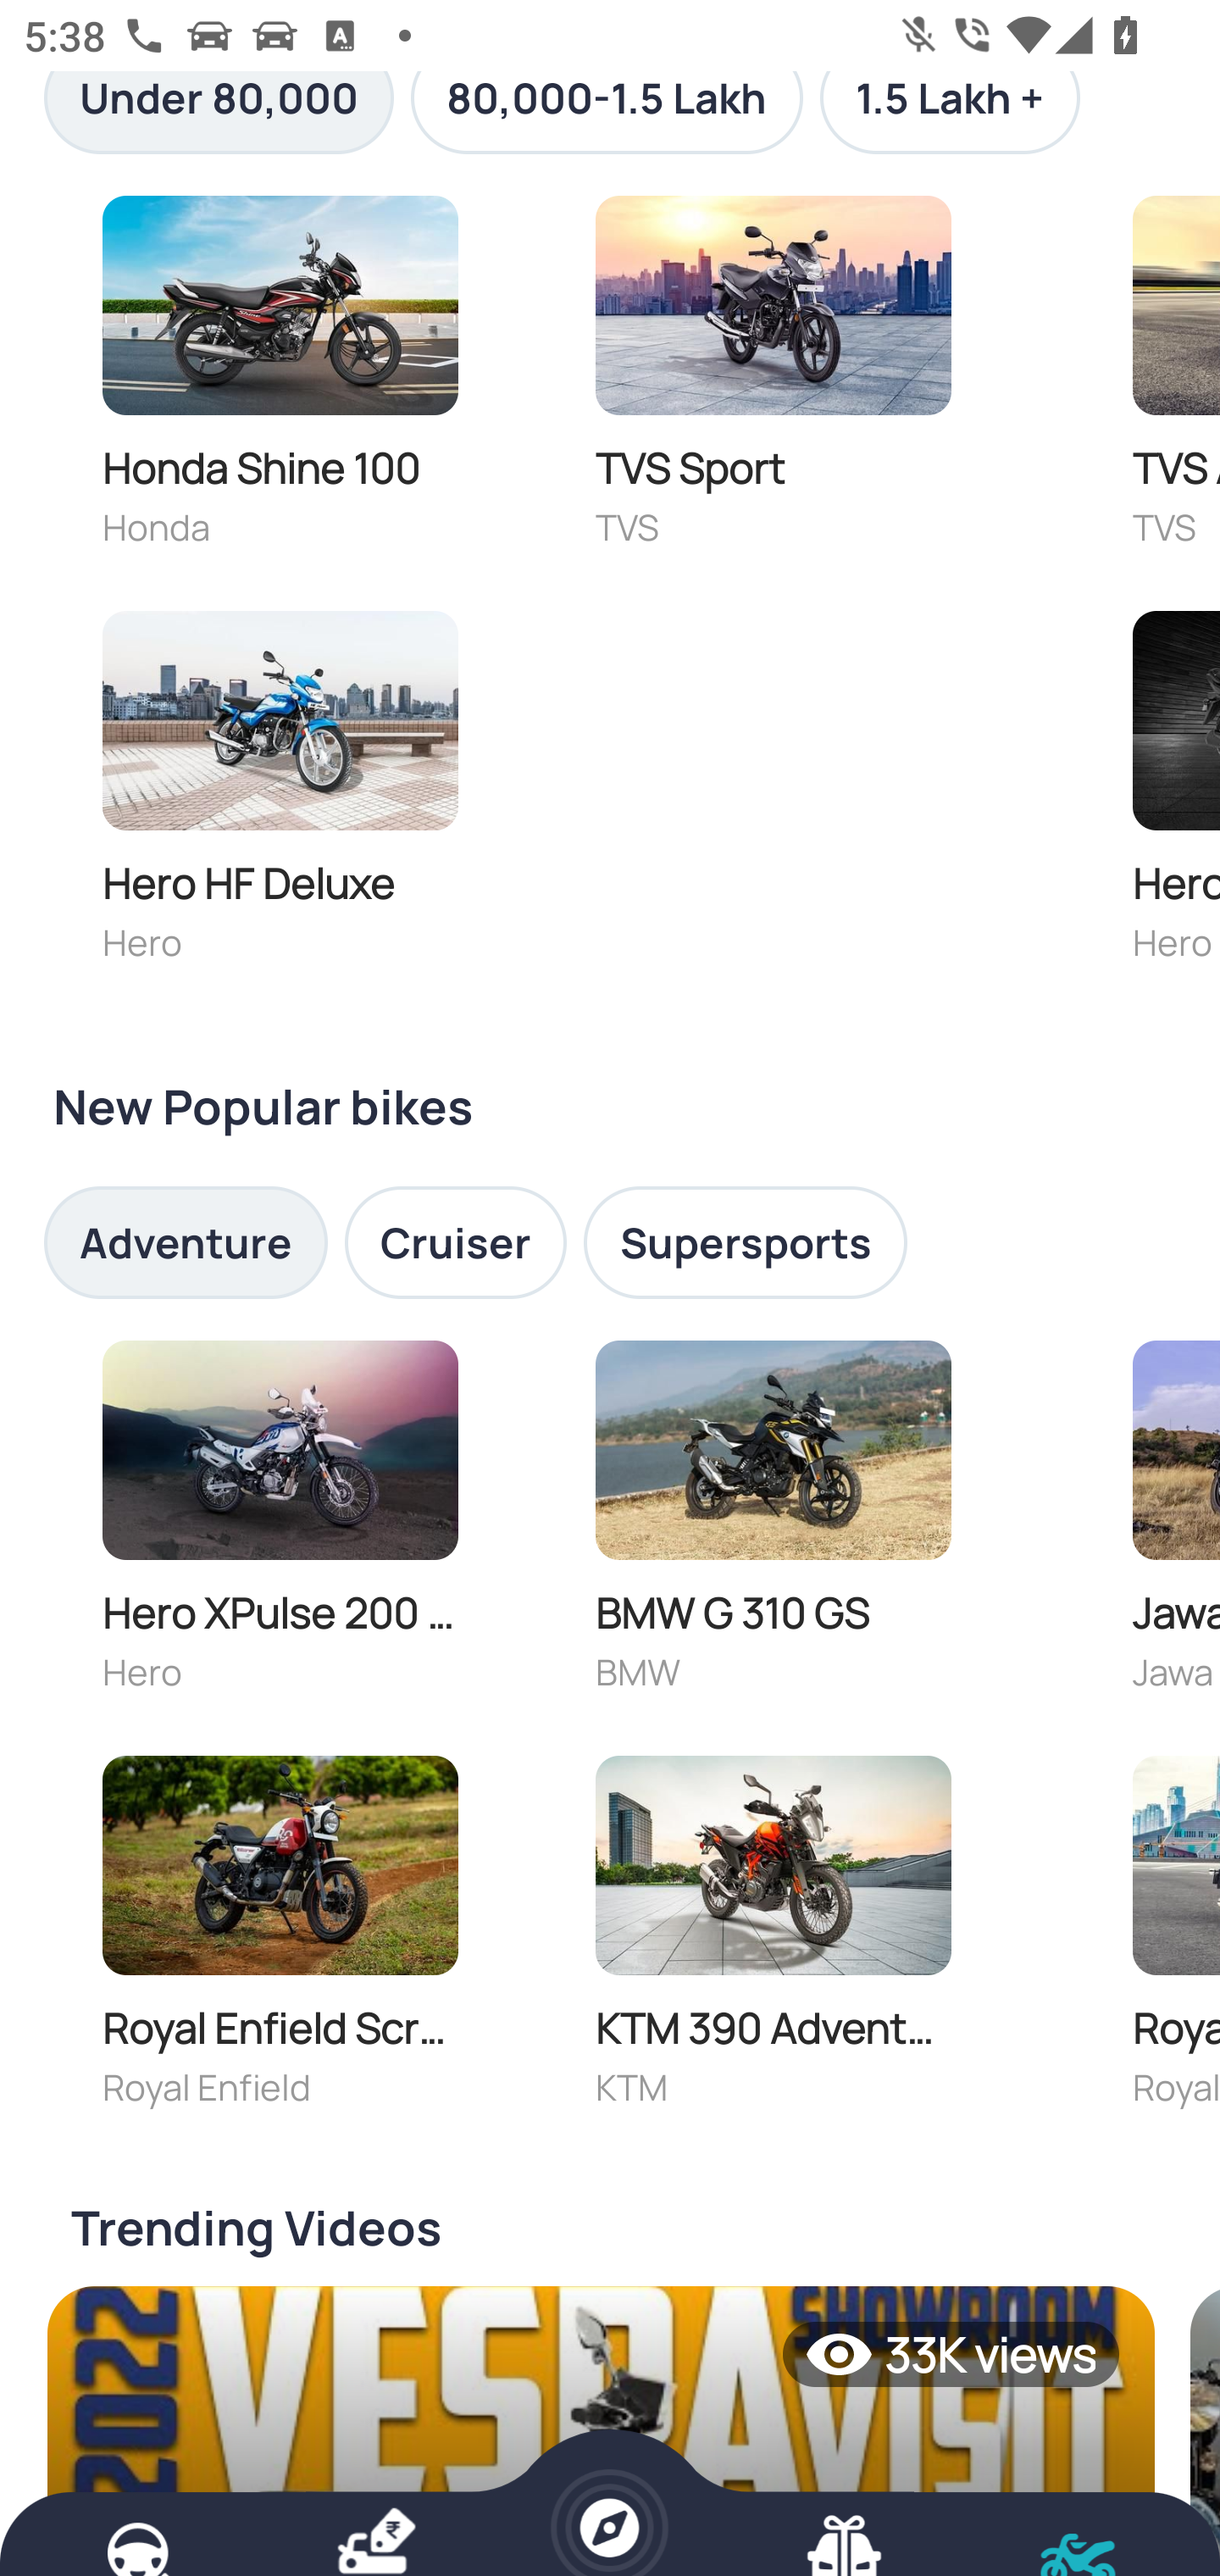 This screenshot has height=2576, width=1220. What do you see at coordinates (280, 795) in the screenshot?
I see `Hero HF Deluxe Hero` at bounding box center [280, 795].